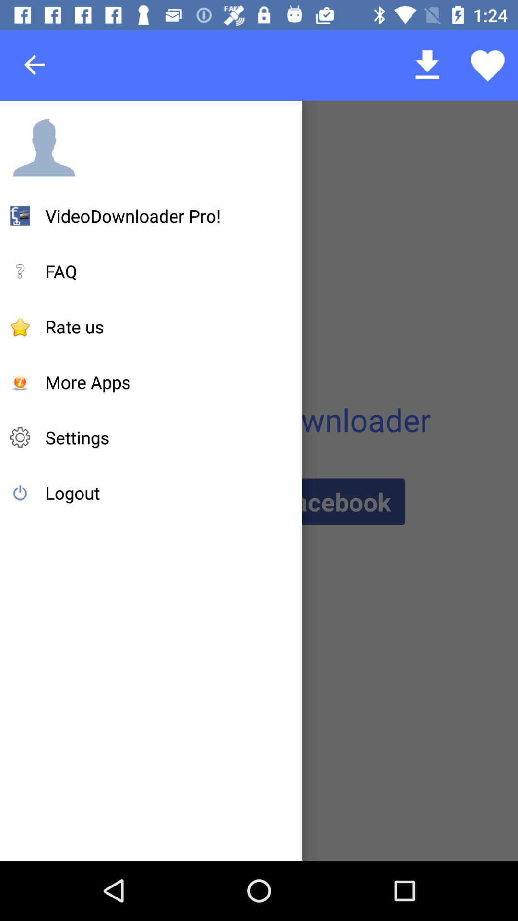 Image resolution: width=518 pixels, height=921 pixels. What do you see at coordinates (61, 271) in the screenshot?
I see `tap item above the rate us icon` at bounding box center [61, 271].